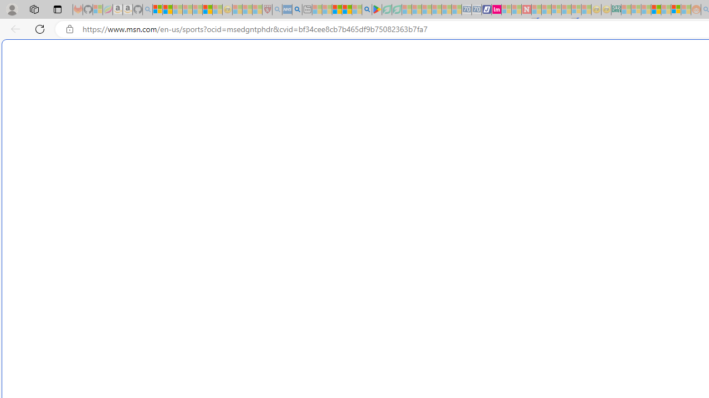 The image size is (709, 398). What do you see at coordinates (656, 10) in the screenshot?
I see `Expert Portfolios` at bounding box center [656, 10].